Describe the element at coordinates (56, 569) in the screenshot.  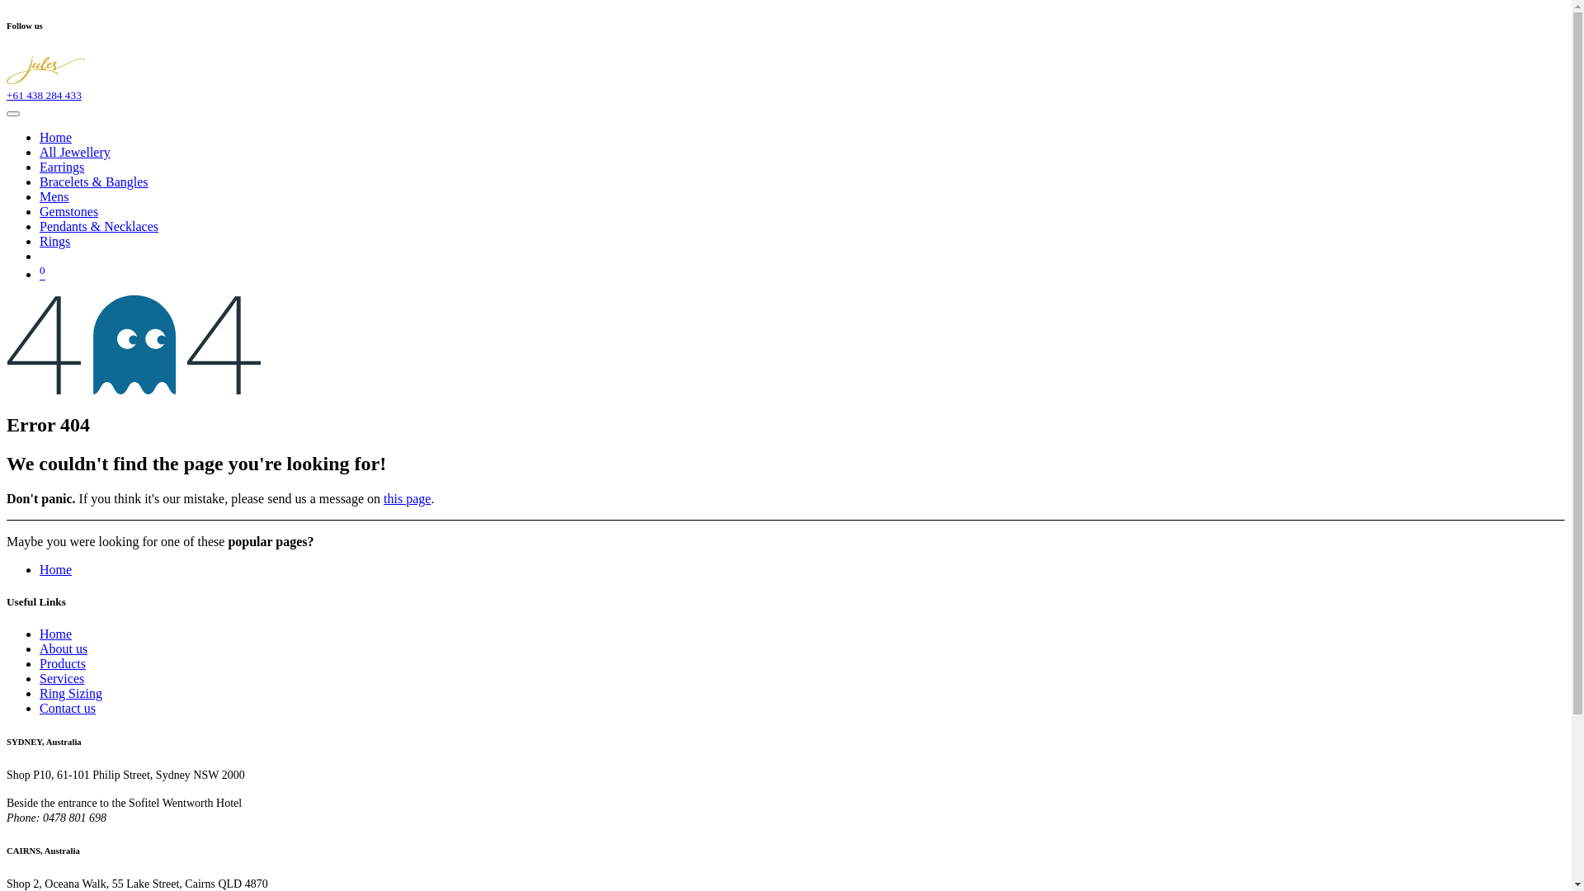
I see `Home` at that location.